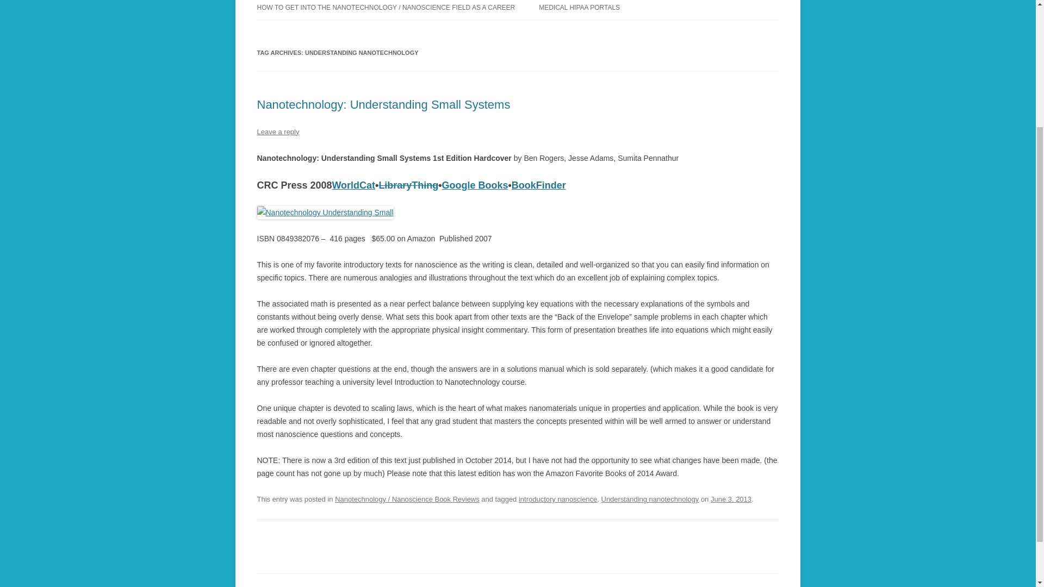 This screenshot has height=587, width=1044. What do you see at coordinates (383, 104) in the screenshot?
I see `Nanotechnology: Understanding Small Systems` at bounding box center [383, 104].